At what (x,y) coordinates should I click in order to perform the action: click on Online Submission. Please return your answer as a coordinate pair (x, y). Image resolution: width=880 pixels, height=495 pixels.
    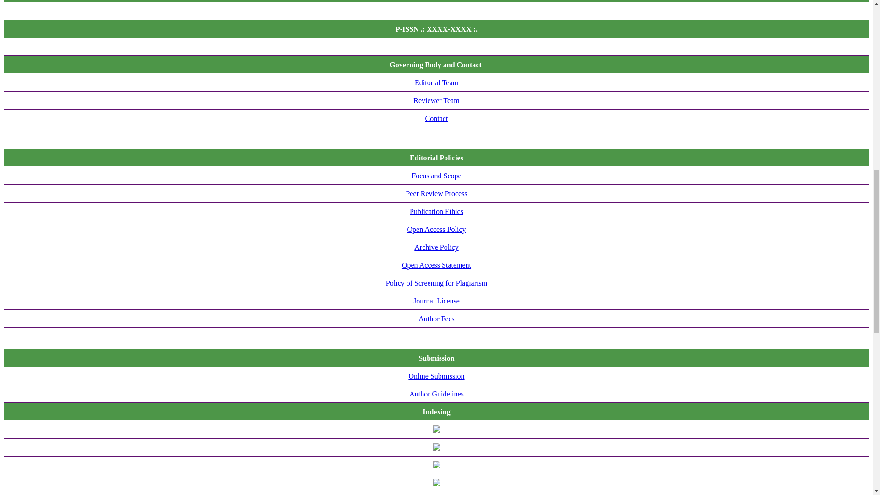
    Looking at the image, I should click on (436, 376).